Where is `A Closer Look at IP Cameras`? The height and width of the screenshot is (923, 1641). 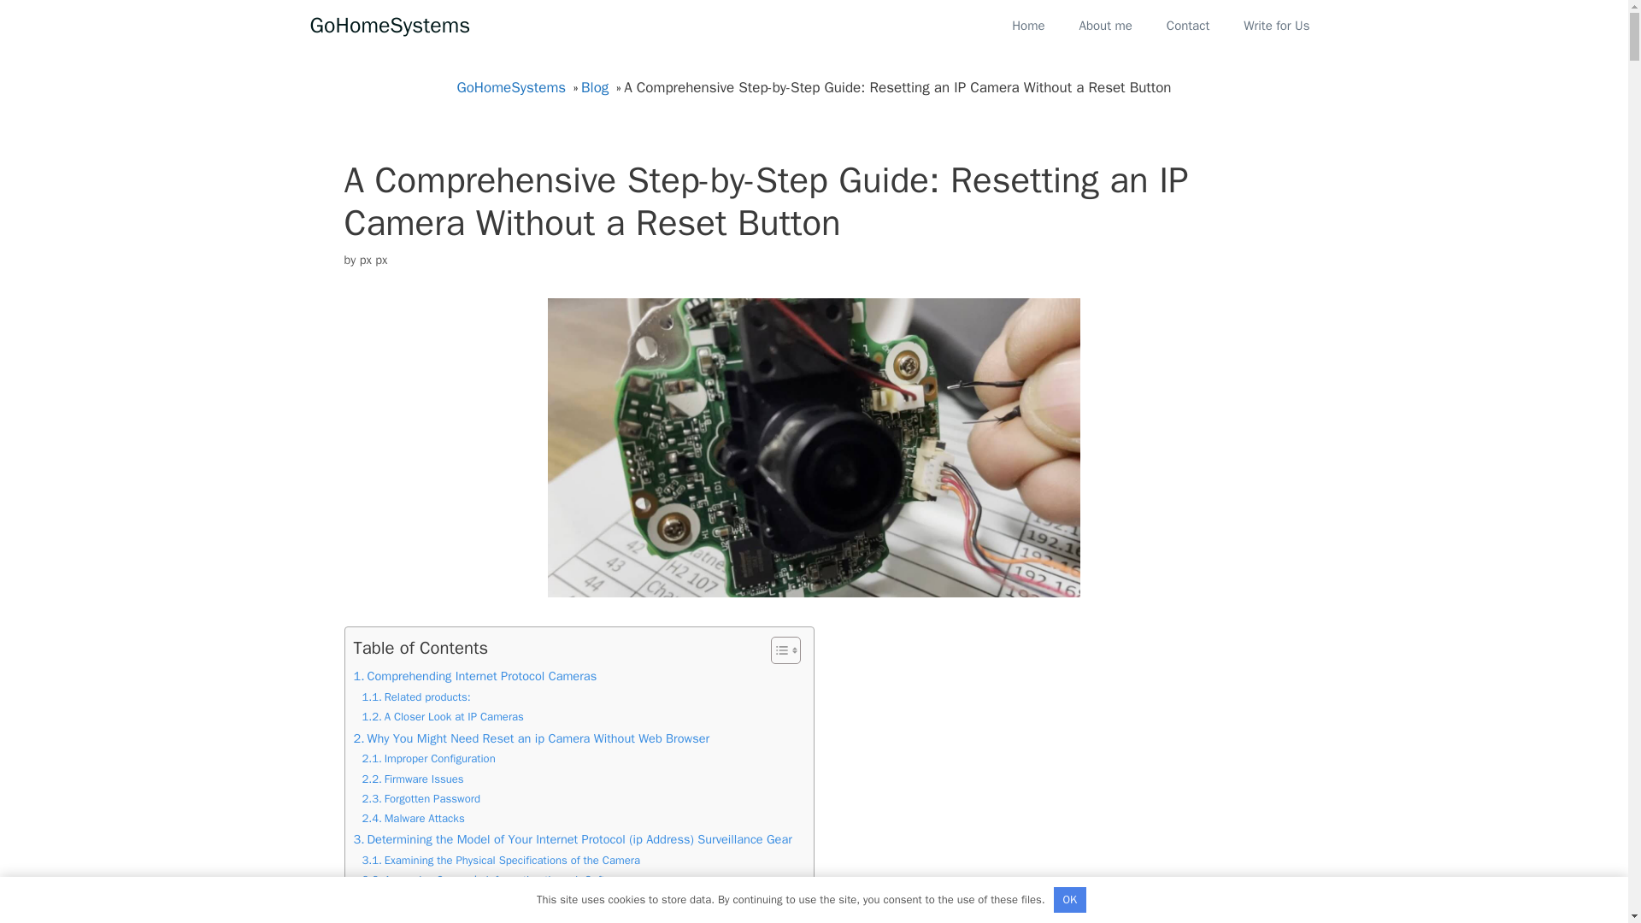 A Closer Look at IP Cameras is located at coordinates (443, 717).